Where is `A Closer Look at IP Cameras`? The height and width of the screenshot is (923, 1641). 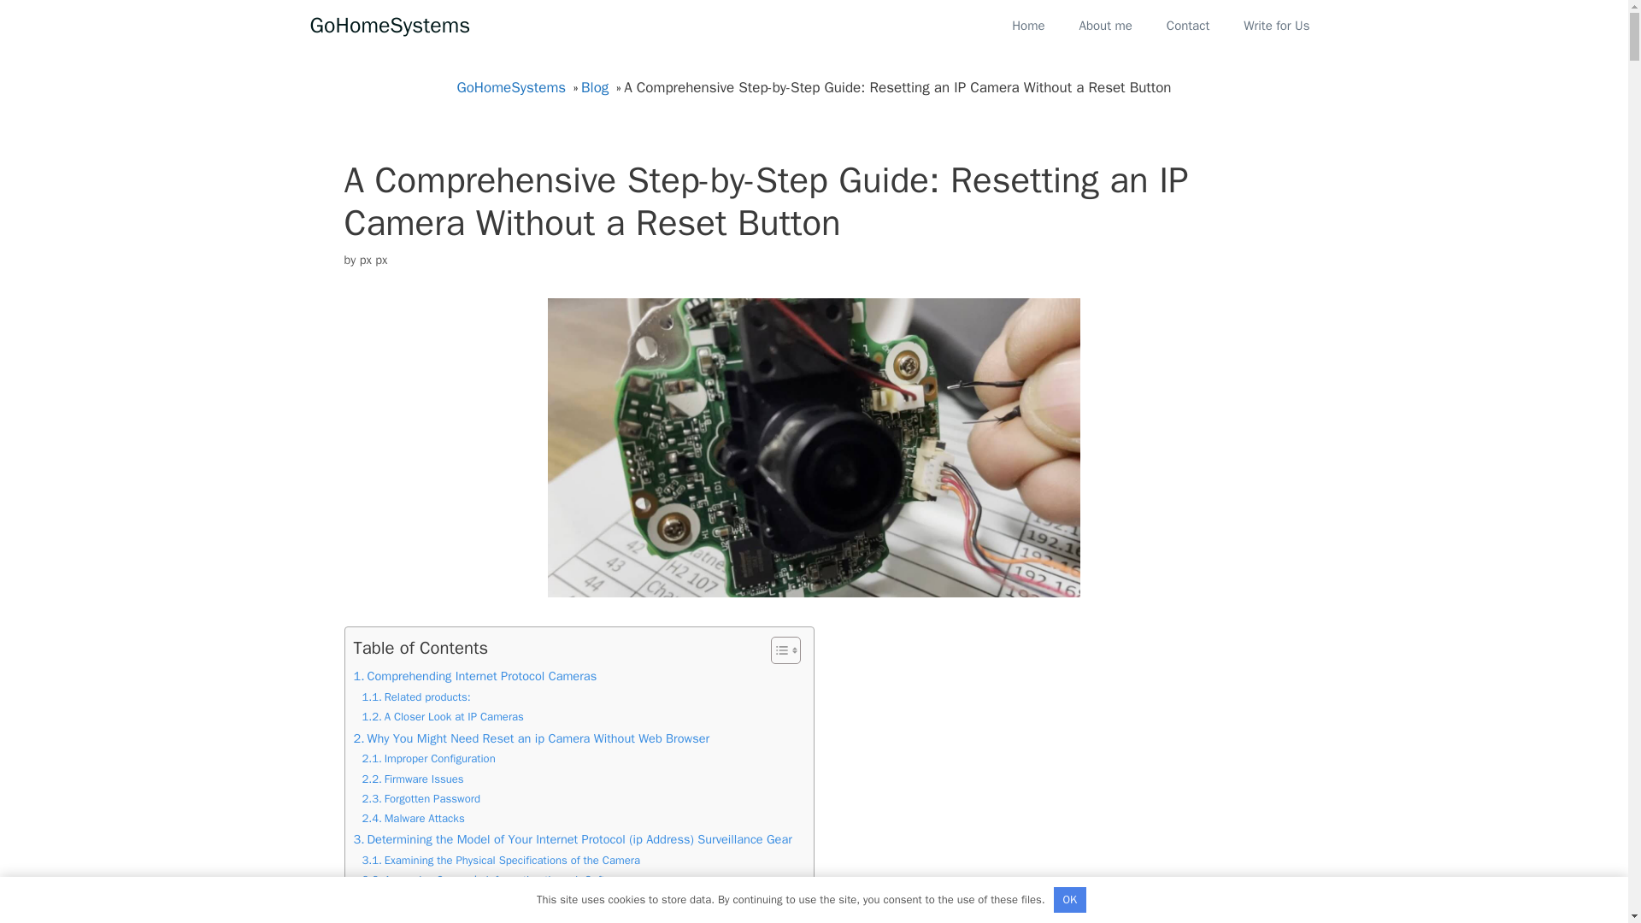 A Closer Look at IP Cameras is located at coordinates (443, 717).